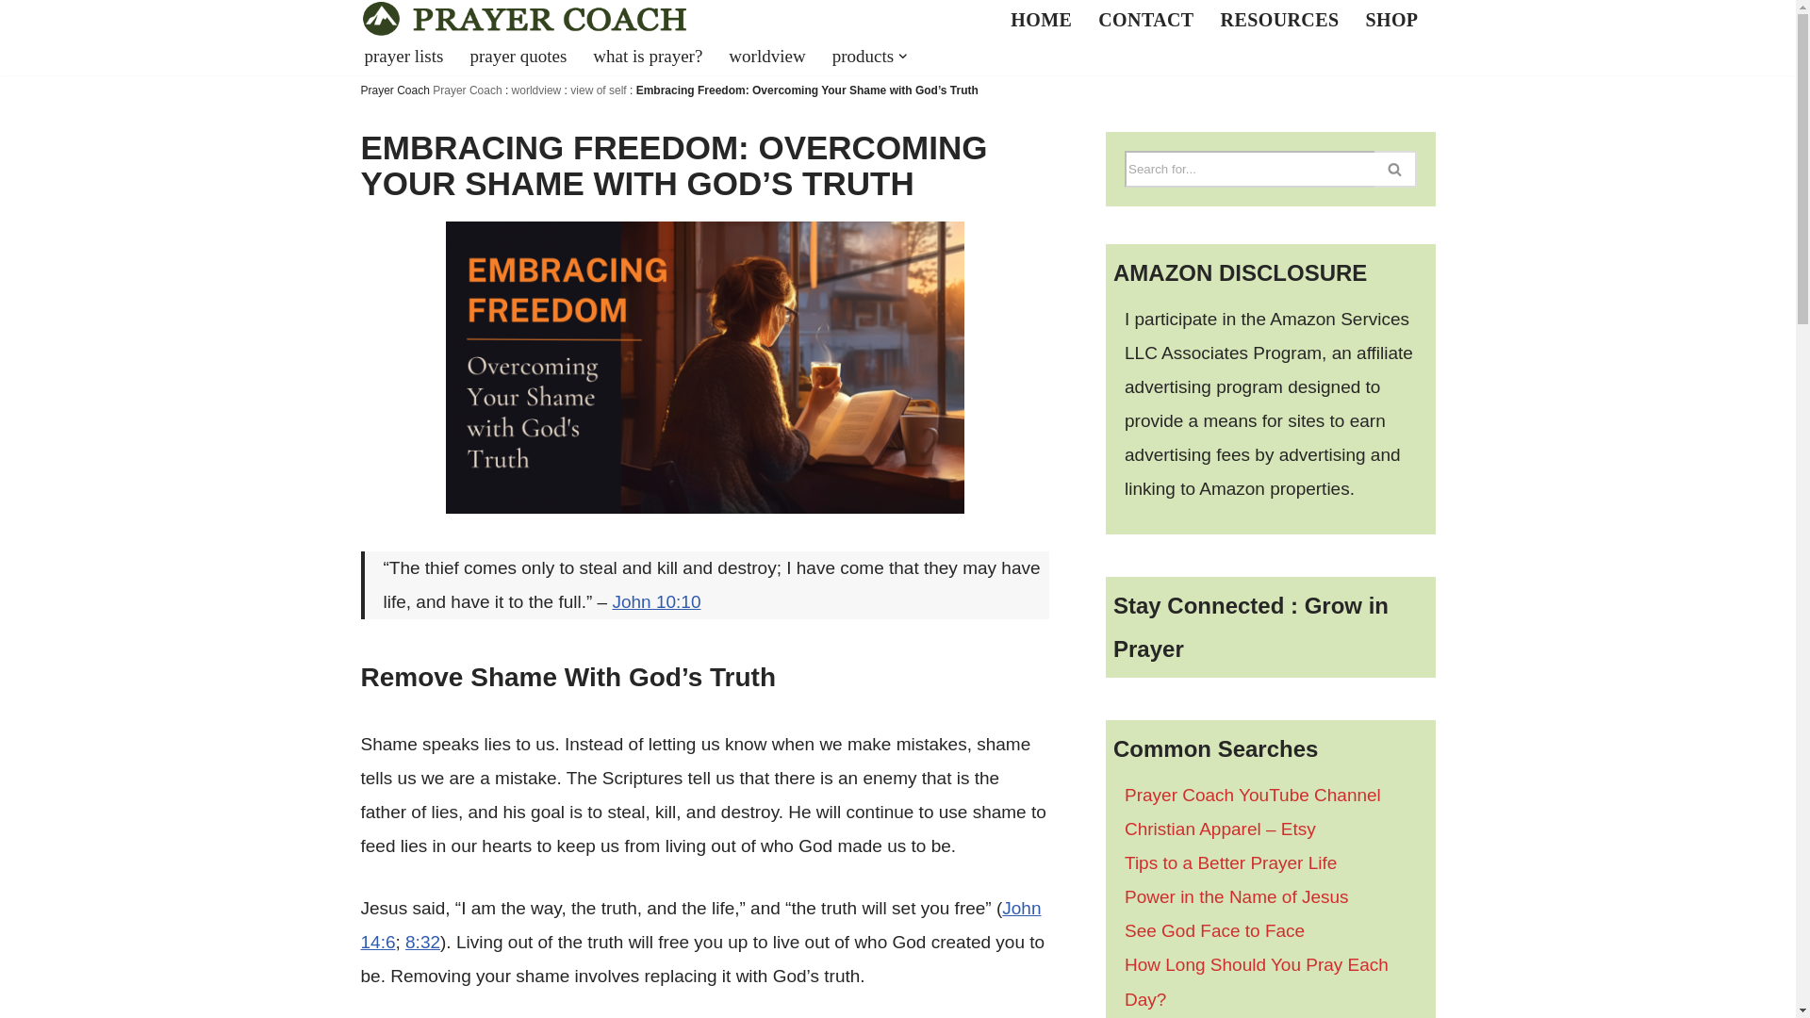  I want to click on John 10:10, so click(656, 601).